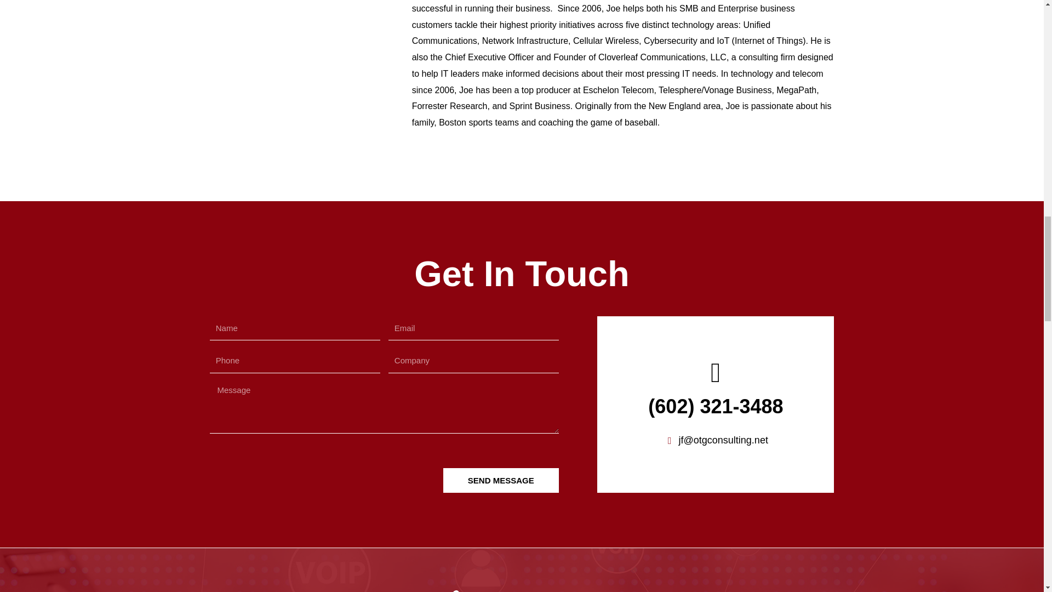 The image size is (1052, 592). What do you see at coordinates (501, 480) in the screenshot?
I see `SEND MESSAGE` at bounding box center [501, 480].